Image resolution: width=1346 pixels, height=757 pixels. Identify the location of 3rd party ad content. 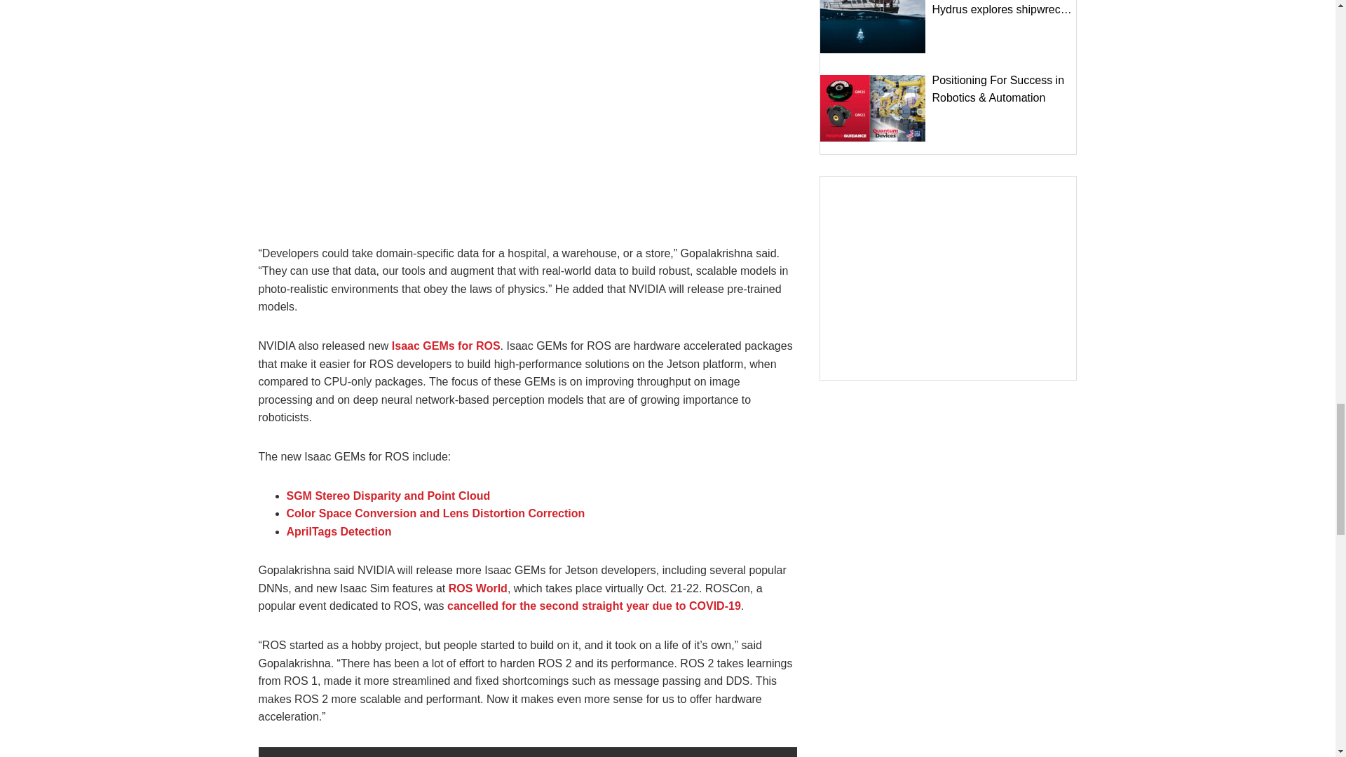
(947, 278).